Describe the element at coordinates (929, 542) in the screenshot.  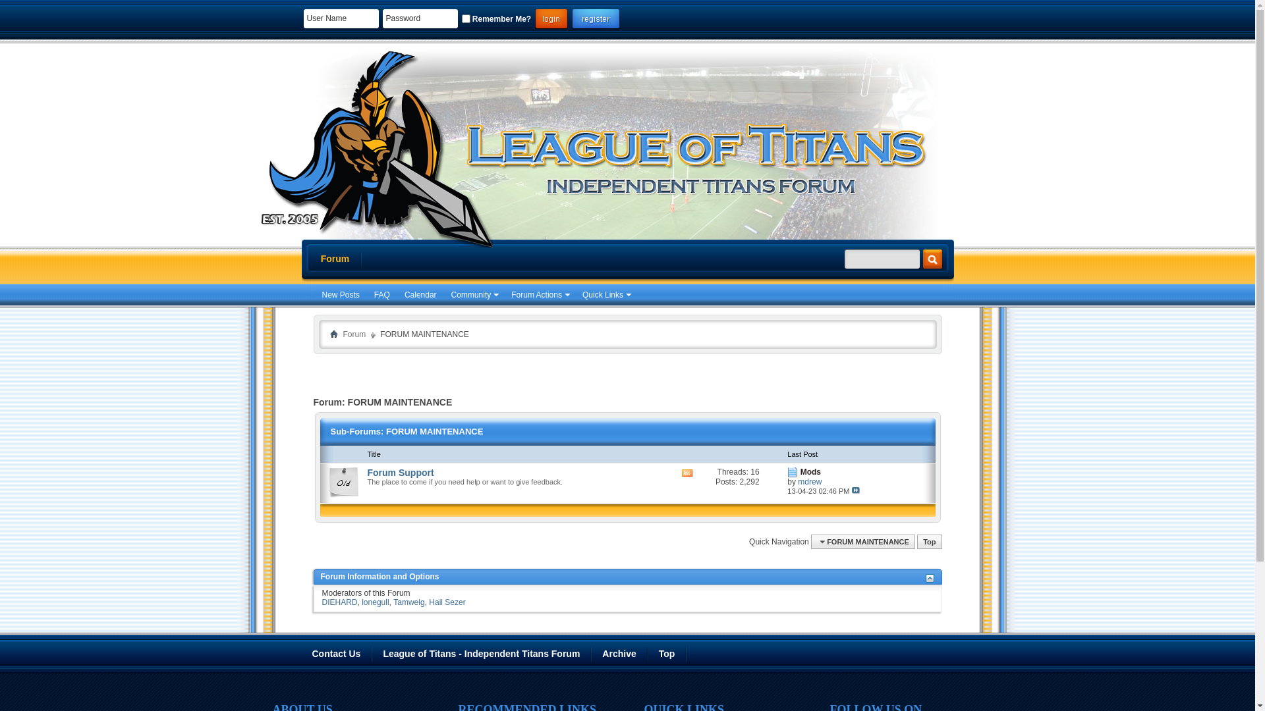
I see `Top` at that location.